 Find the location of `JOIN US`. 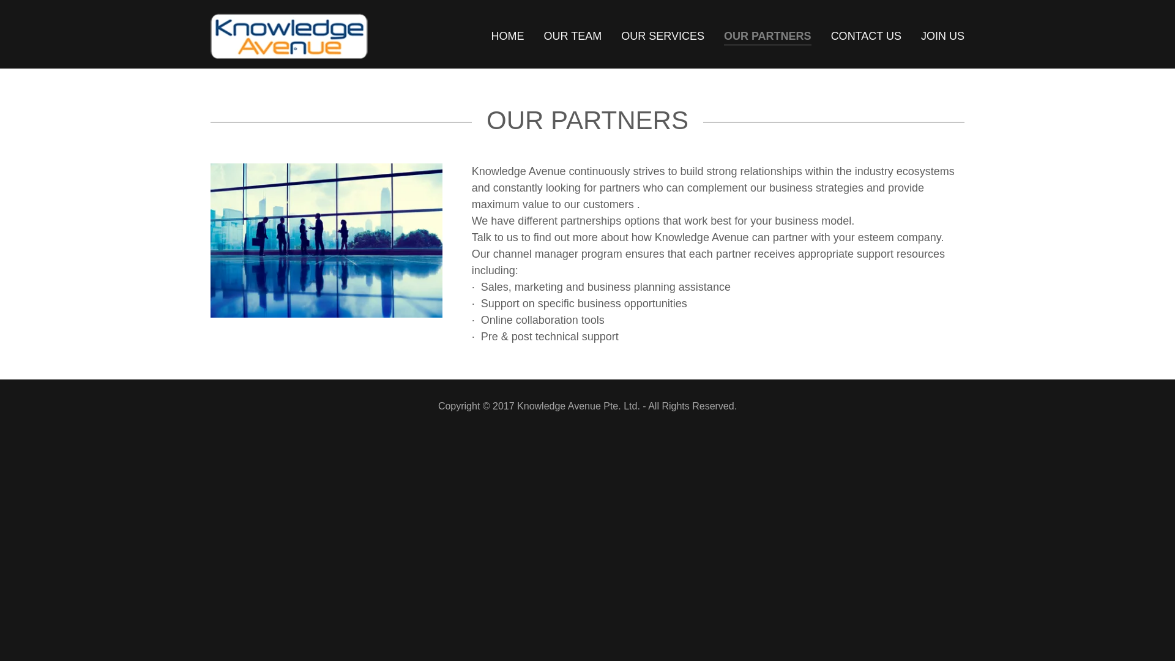

JOIN US is located at coordinates (942, 35).